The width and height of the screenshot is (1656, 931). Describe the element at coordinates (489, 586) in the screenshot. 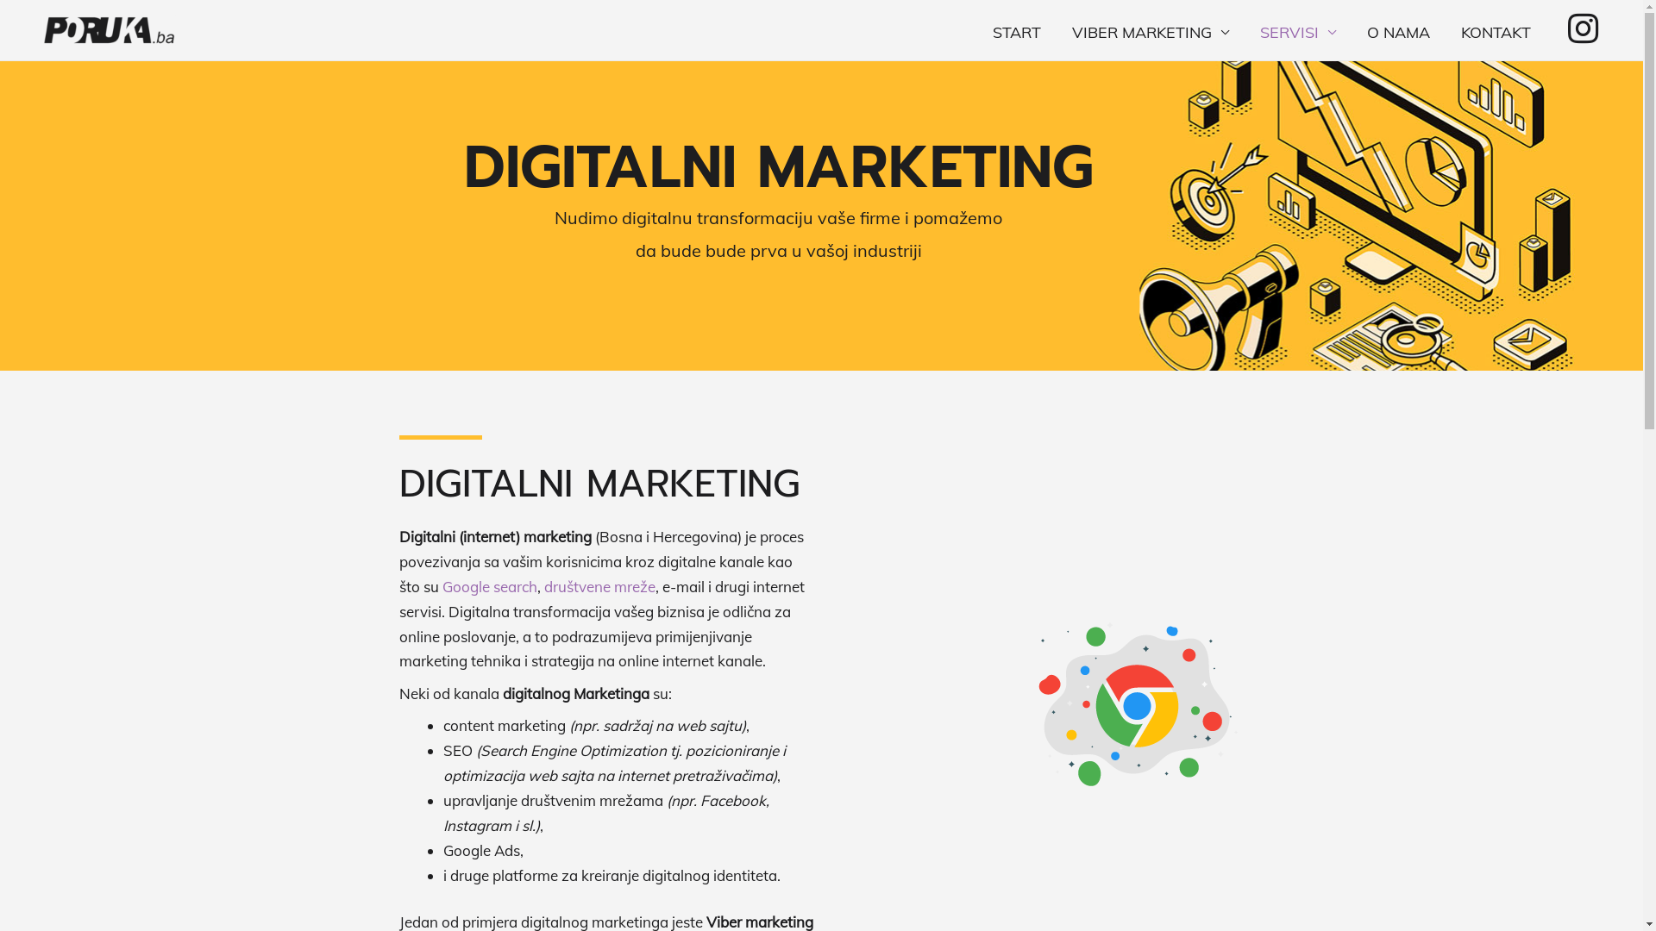

I see `Google search` at that location.